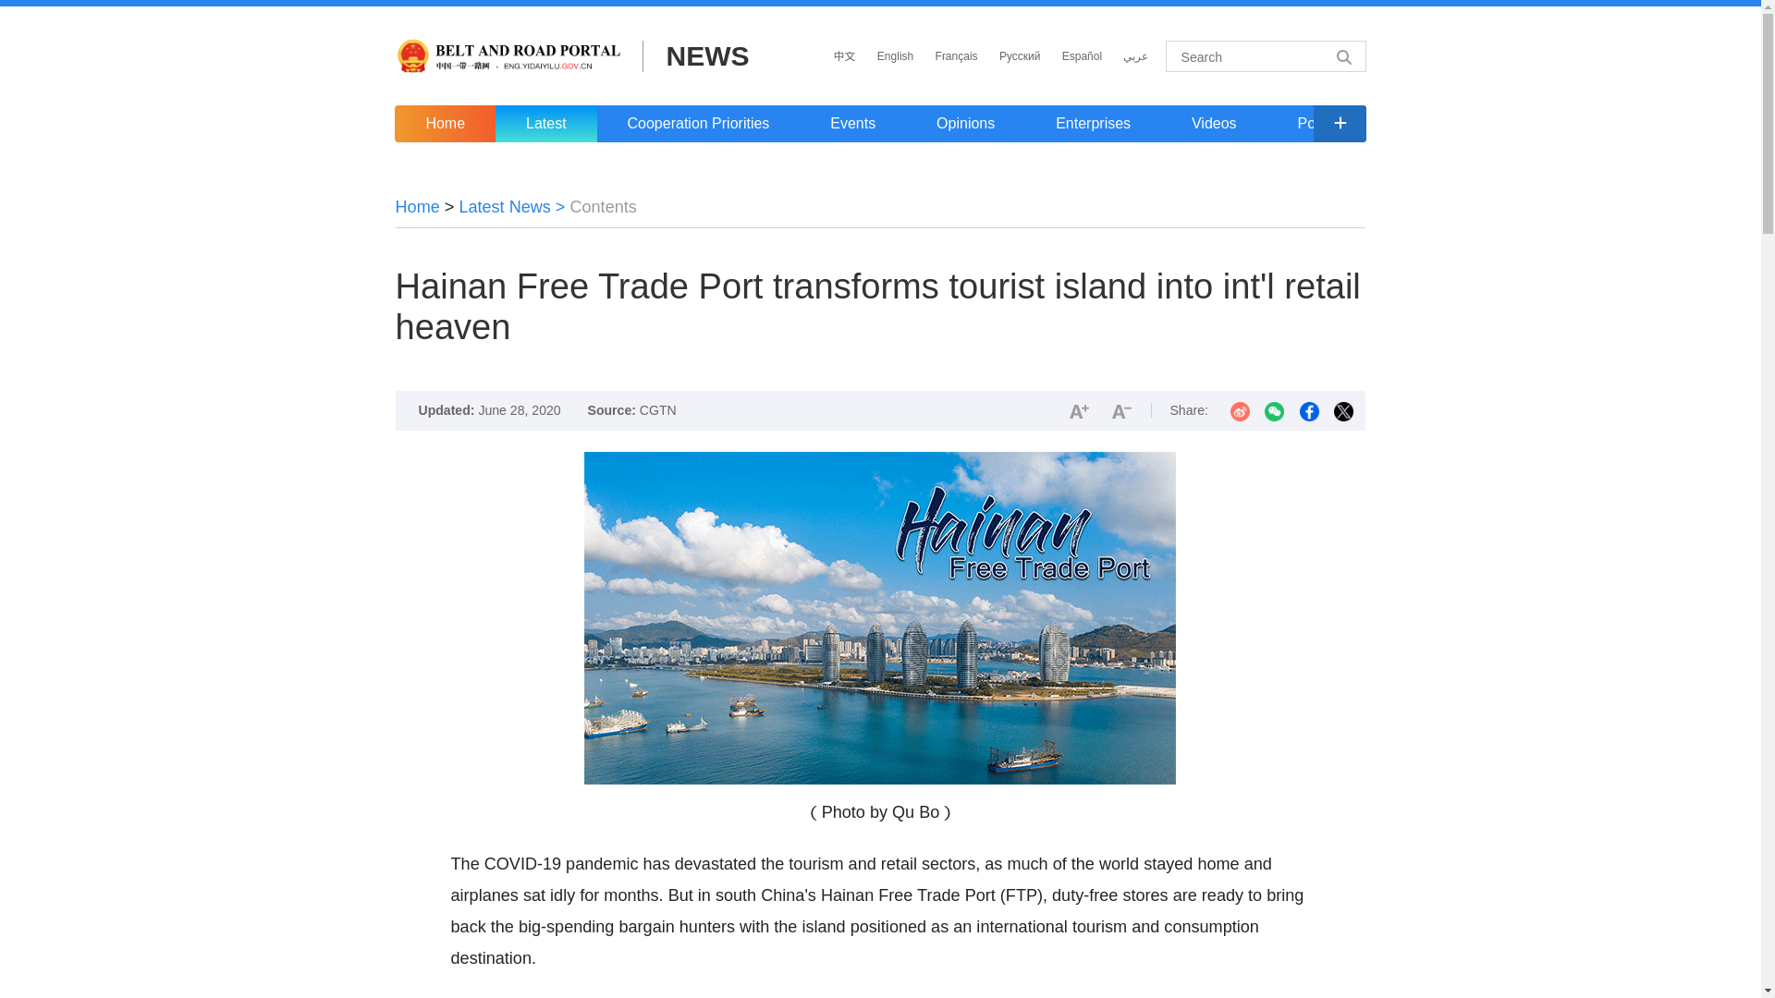  Describe the element at coordinates (418, 207) in the screenshot. I see `Home` at that location.